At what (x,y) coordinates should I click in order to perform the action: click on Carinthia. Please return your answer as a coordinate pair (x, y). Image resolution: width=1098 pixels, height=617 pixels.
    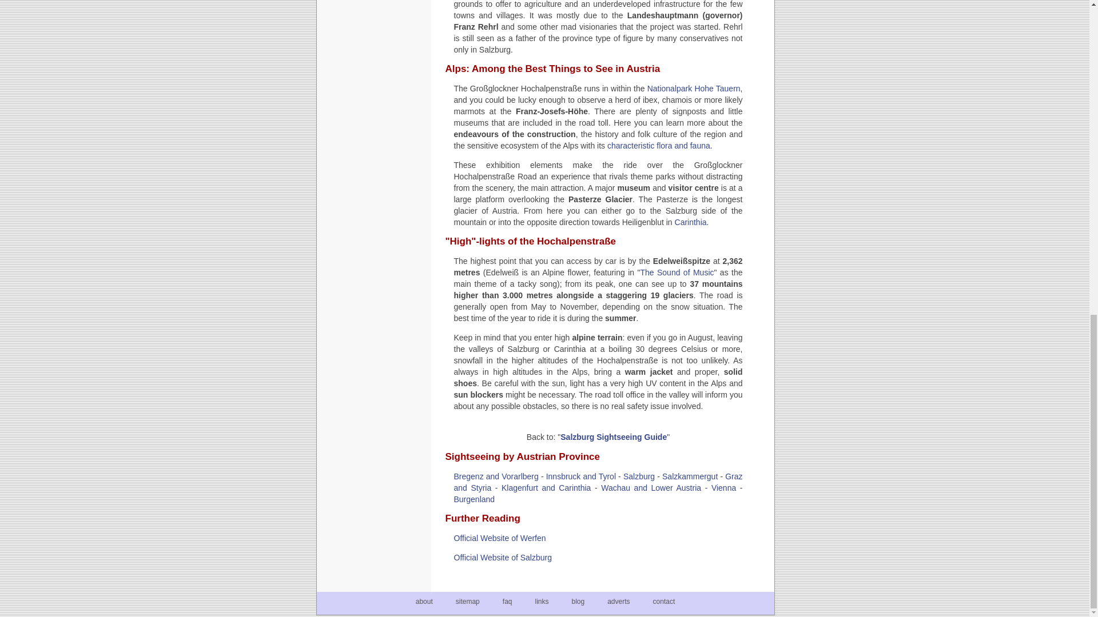
    Looking at the image, I should click on (691, 222).